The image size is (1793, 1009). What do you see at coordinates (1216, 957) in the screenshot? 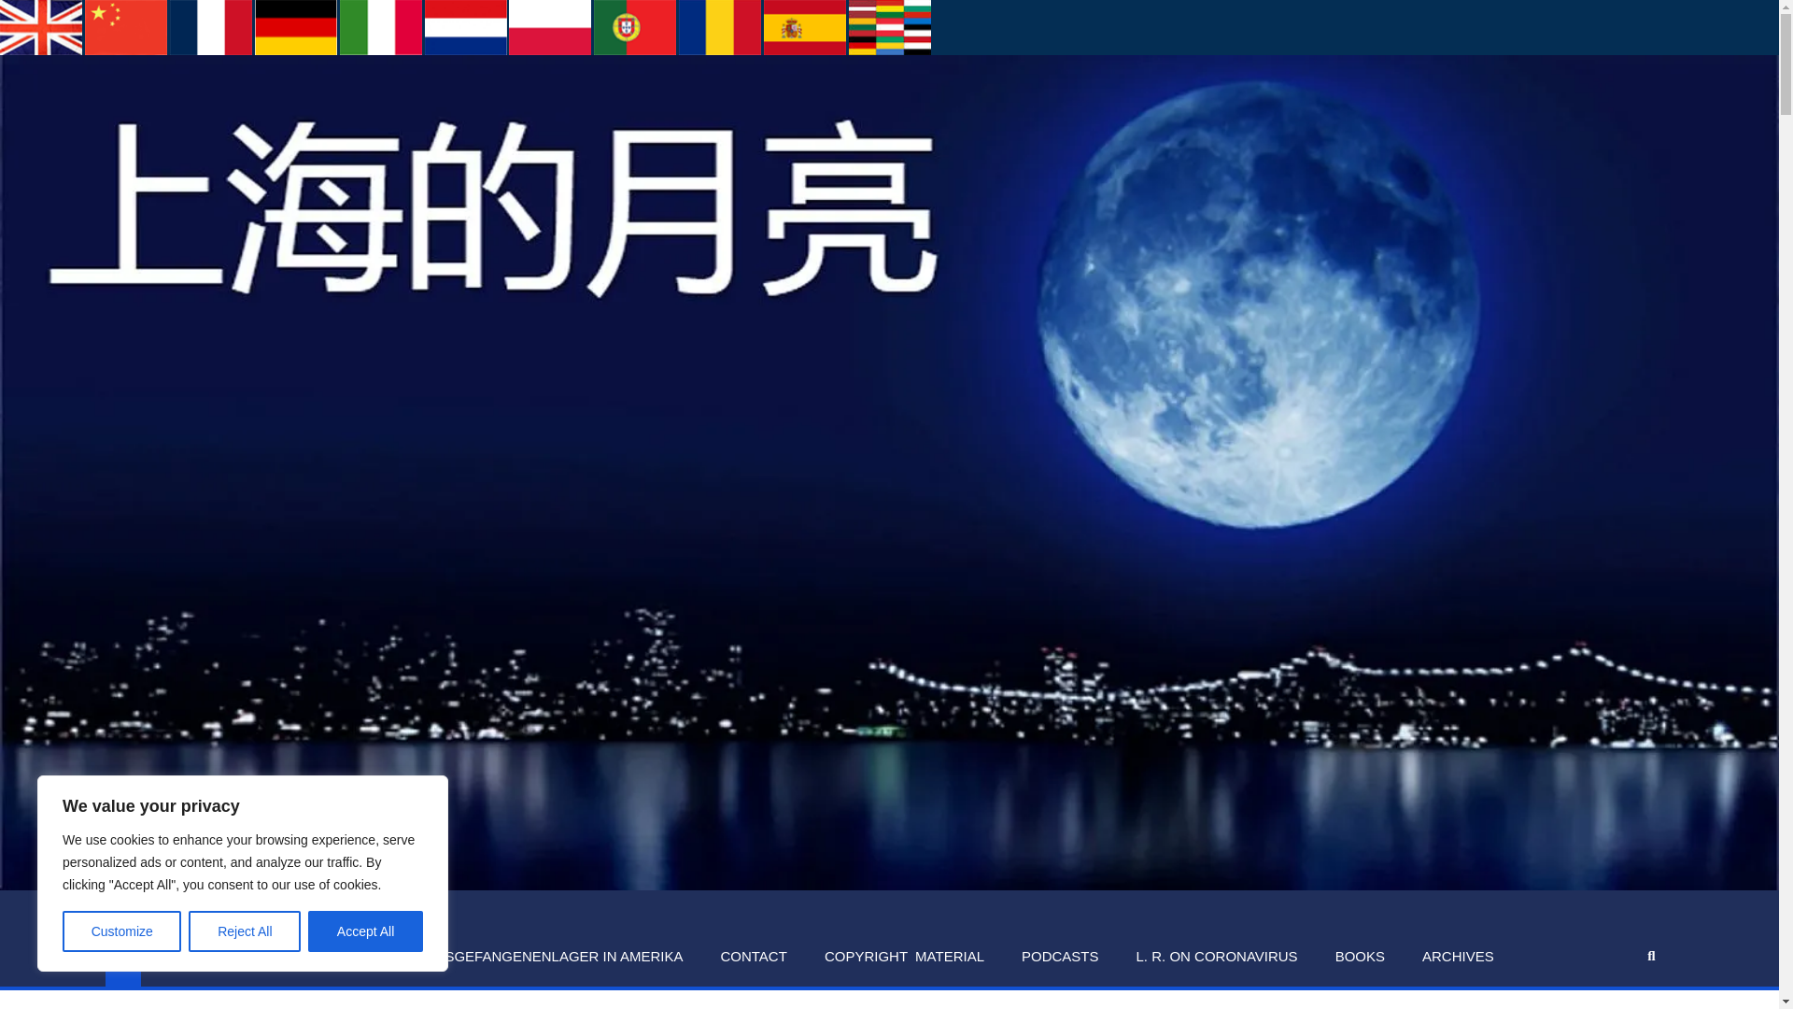
I see `L. R. ON CORONAVIRUS` at bounding box center [1216, 957].